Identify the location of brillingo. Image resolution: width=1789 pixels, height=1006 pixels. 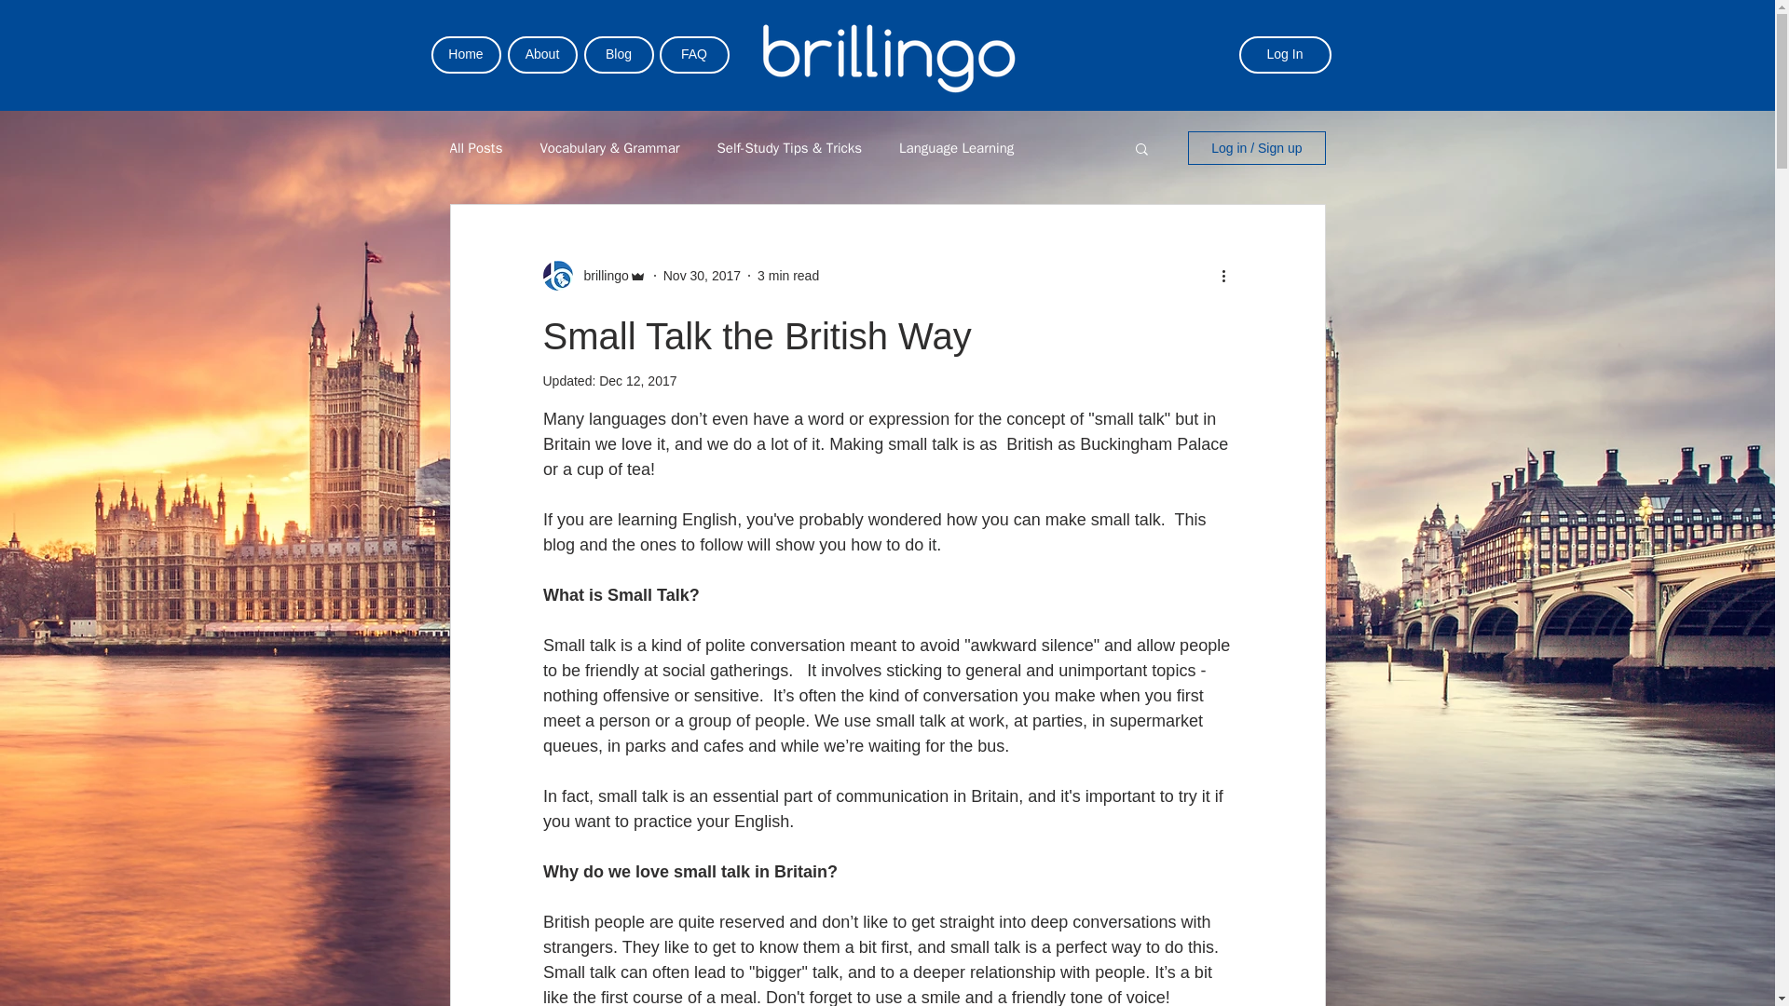
(600, 276).